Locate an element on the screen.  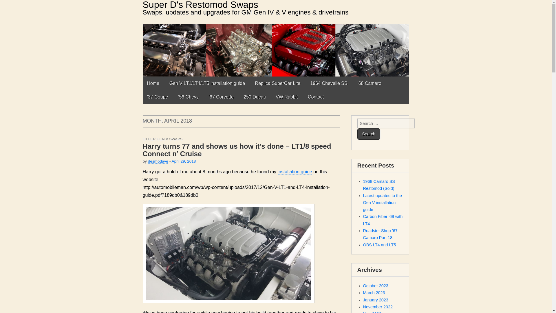
Super D's Restomod Swaps is located at coordinates (200, 5).